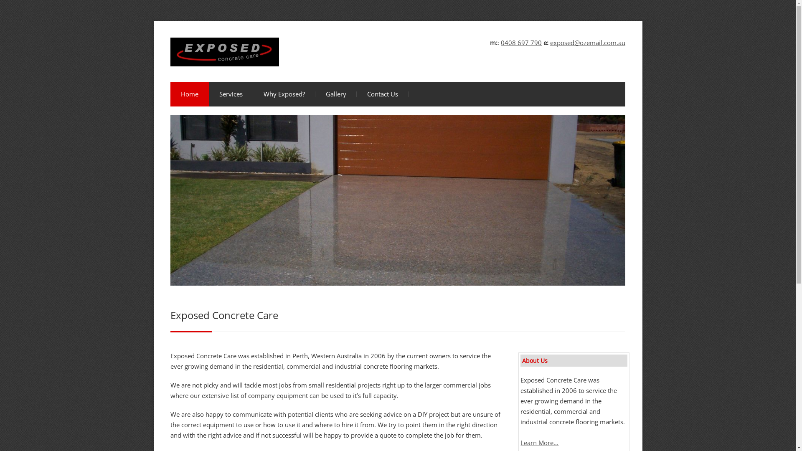  I want to click on Contact Us, so click(383, 94).